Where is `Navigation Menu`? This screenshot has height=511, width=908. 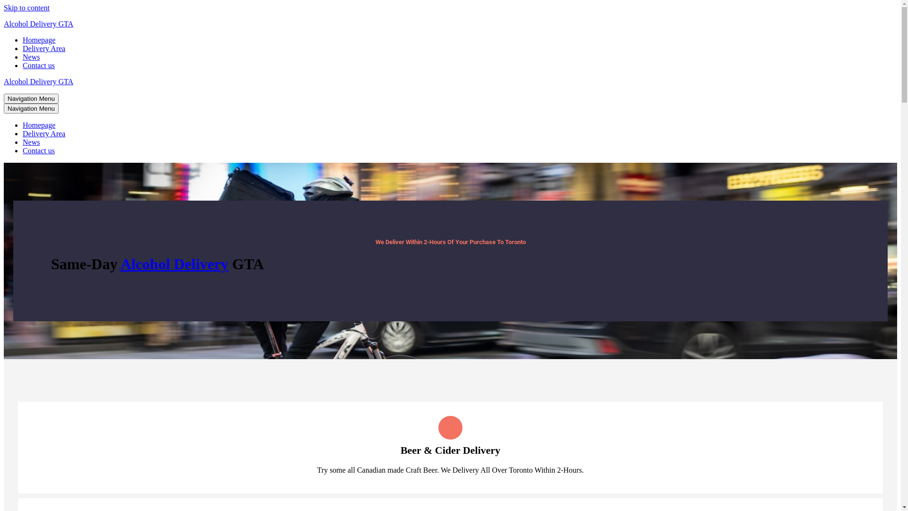 Navigation Menu is located at coordinates (31, 109).